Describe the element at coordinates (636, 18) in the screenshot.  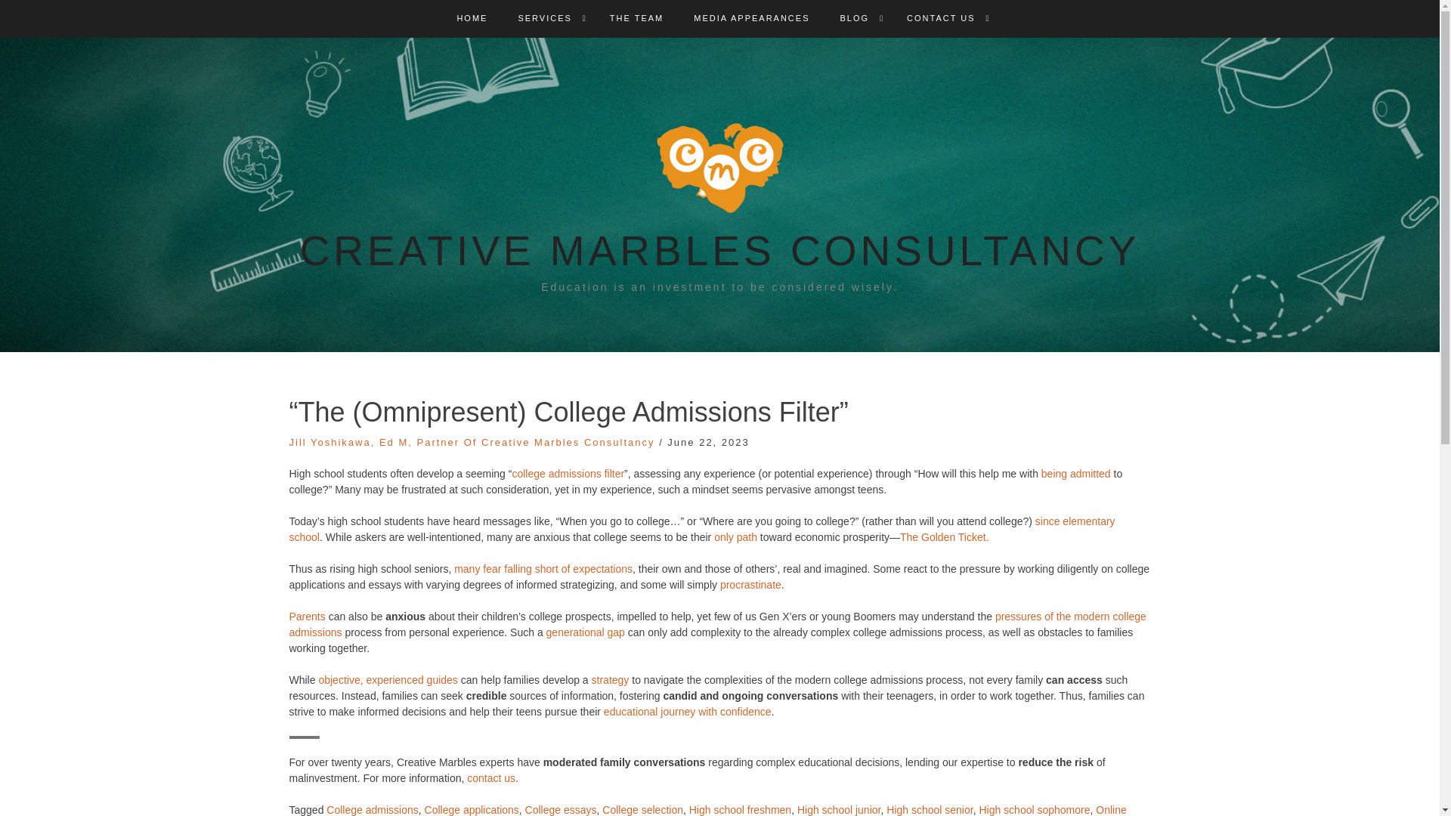
I see `THE TEAM` at that location.